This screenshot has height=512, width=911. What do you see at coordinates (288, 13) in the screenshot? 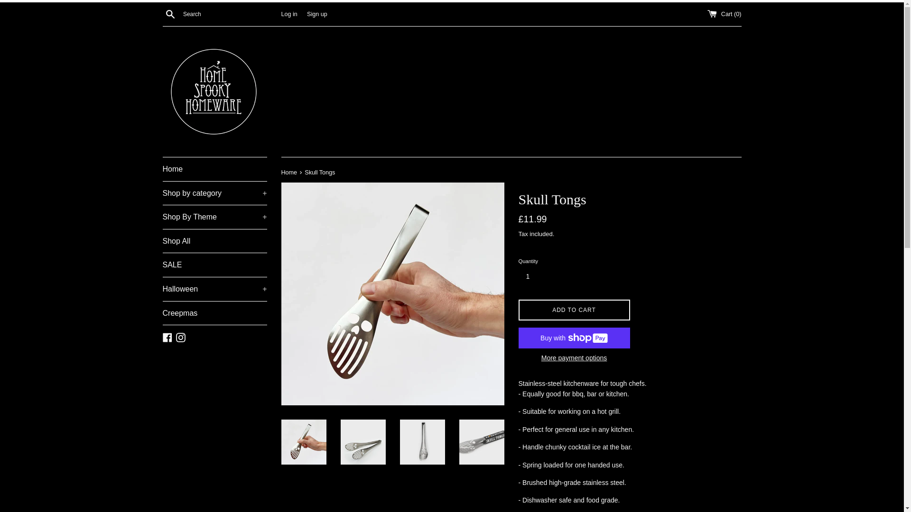
I see `Log in` at bounding box center [288, 13].